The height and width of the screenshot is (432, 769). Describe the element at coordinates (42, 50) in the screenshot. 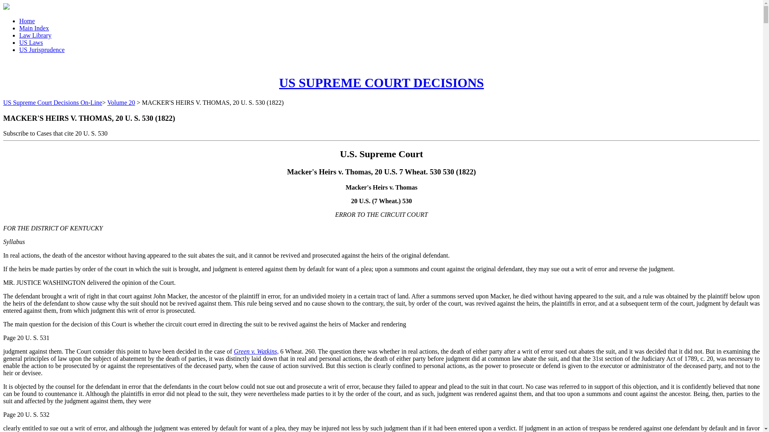

I see `US Jurisprudence` at that location.